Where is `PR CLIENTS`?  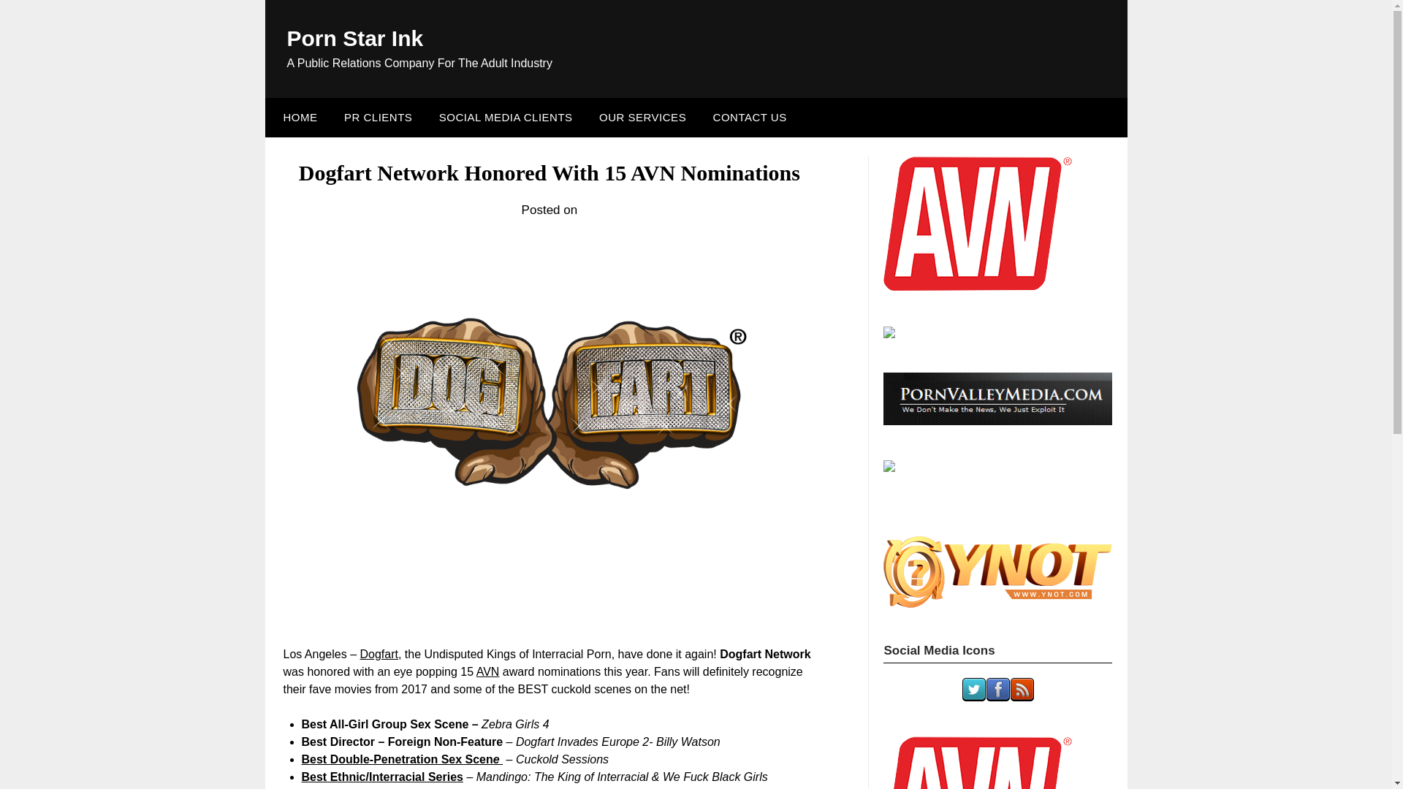 PR CLIENTS is located at coordinates (378, 117).